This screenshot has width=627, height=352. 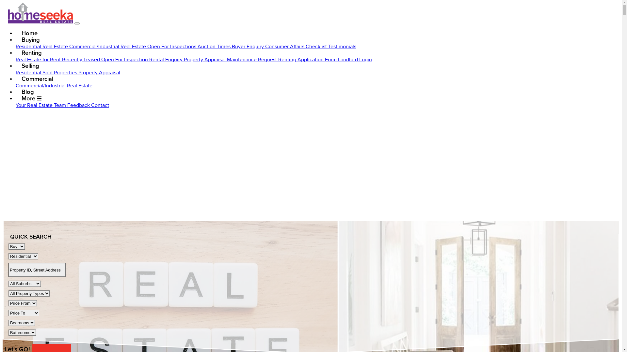 What do you see at coordinates (37, 79) in the screenshot?
I see `Commercial` at bounding box center [37, 79].